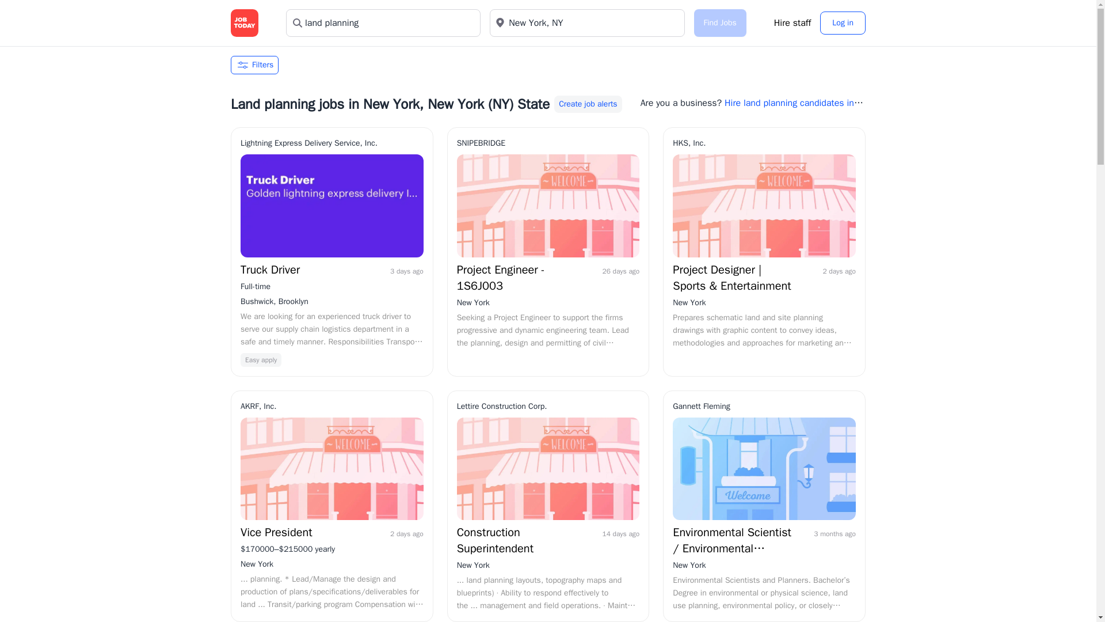 This screenshot has width=1105, height=622. What do you see at coordinates (586, 23) in the screenshot?
I see `New York, NY` at bounding box center [586, 23].